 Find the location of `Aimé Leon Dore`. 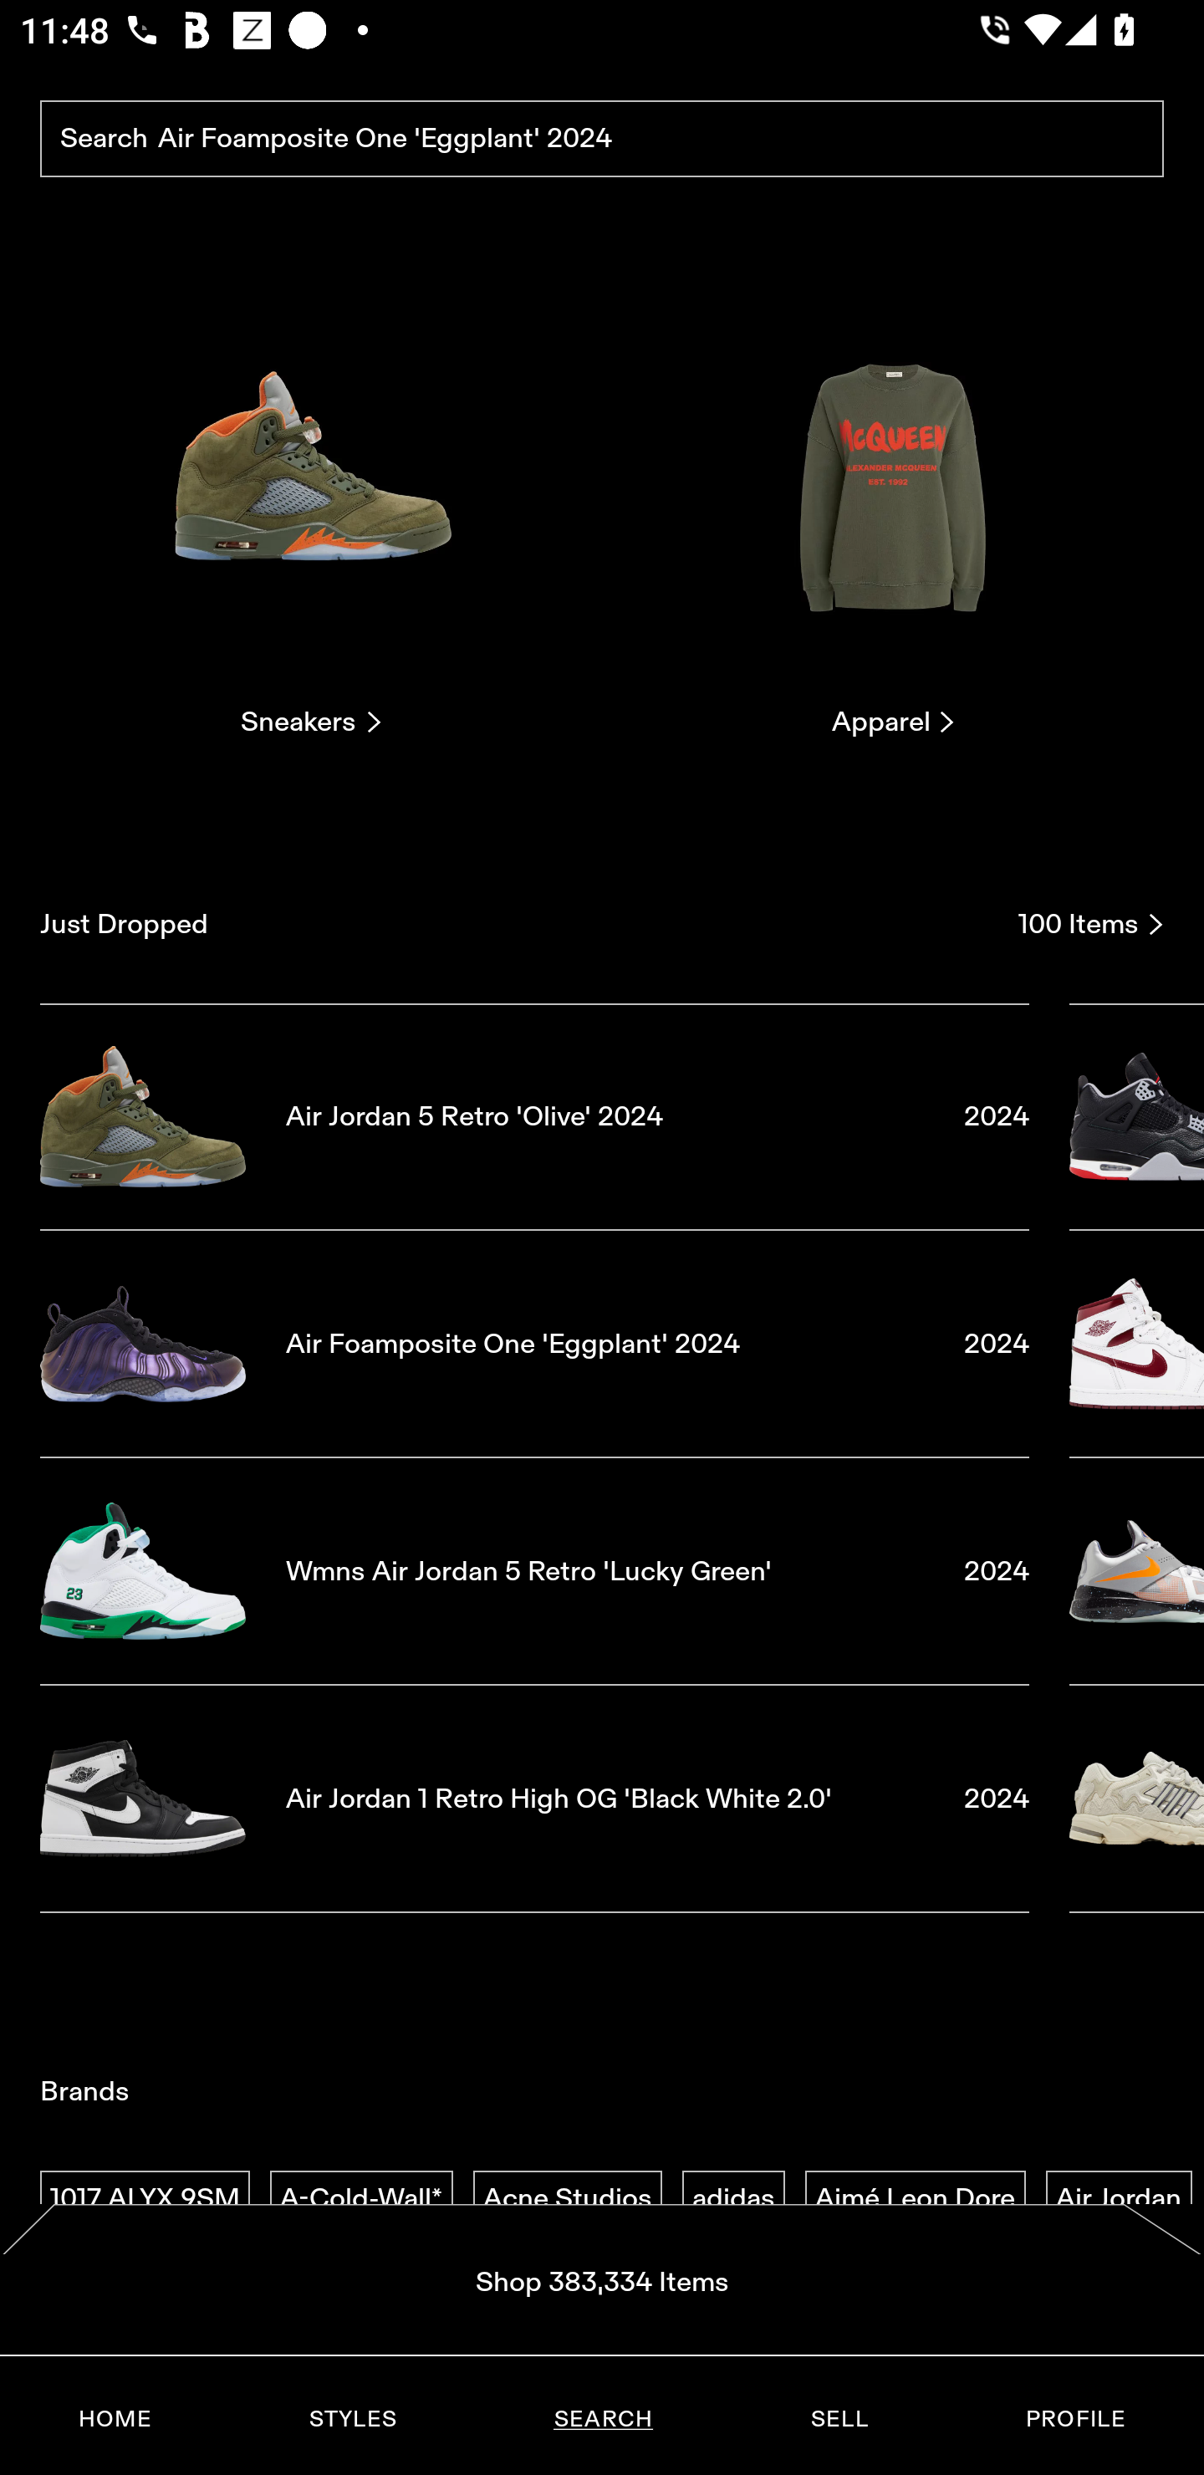

Aimé Leon Dore is located at coordinates (915, 2199).